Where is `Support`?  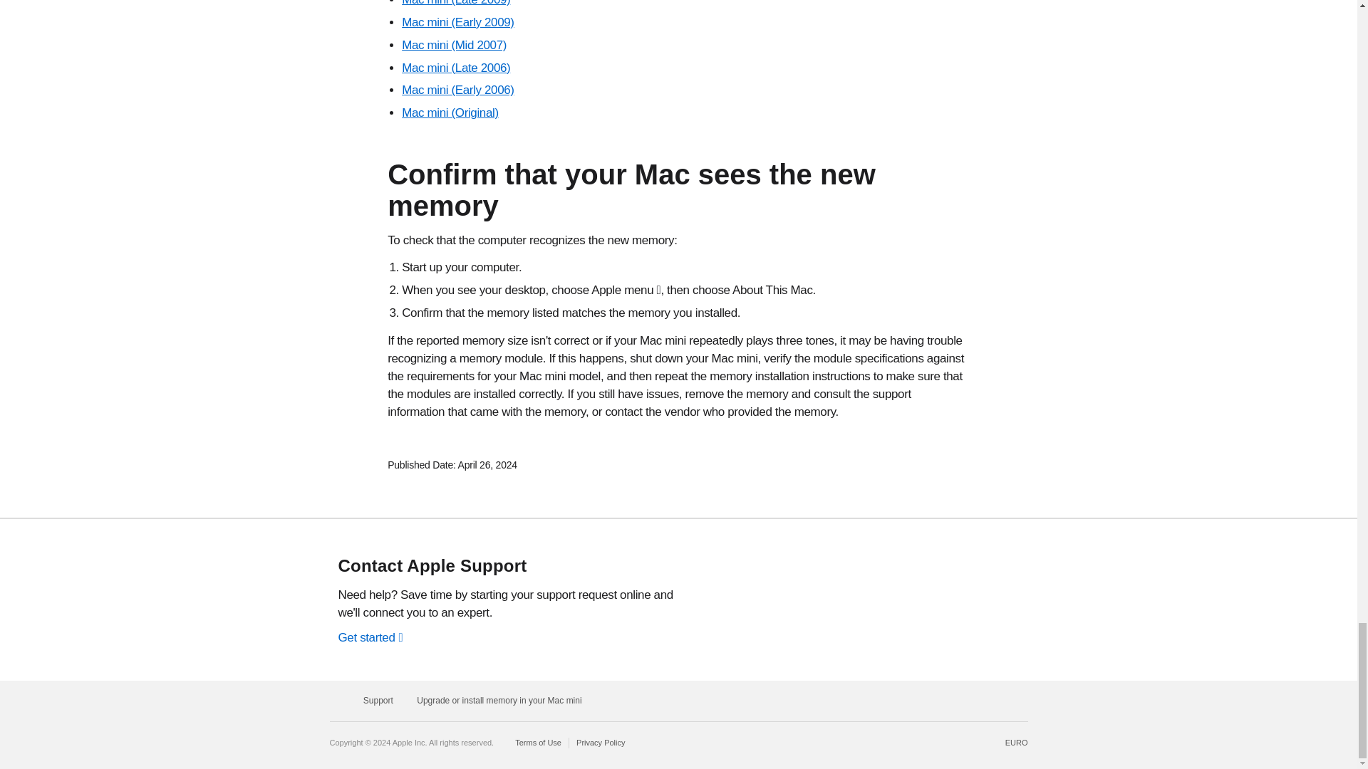
Support is located at coordinates (378, 701).